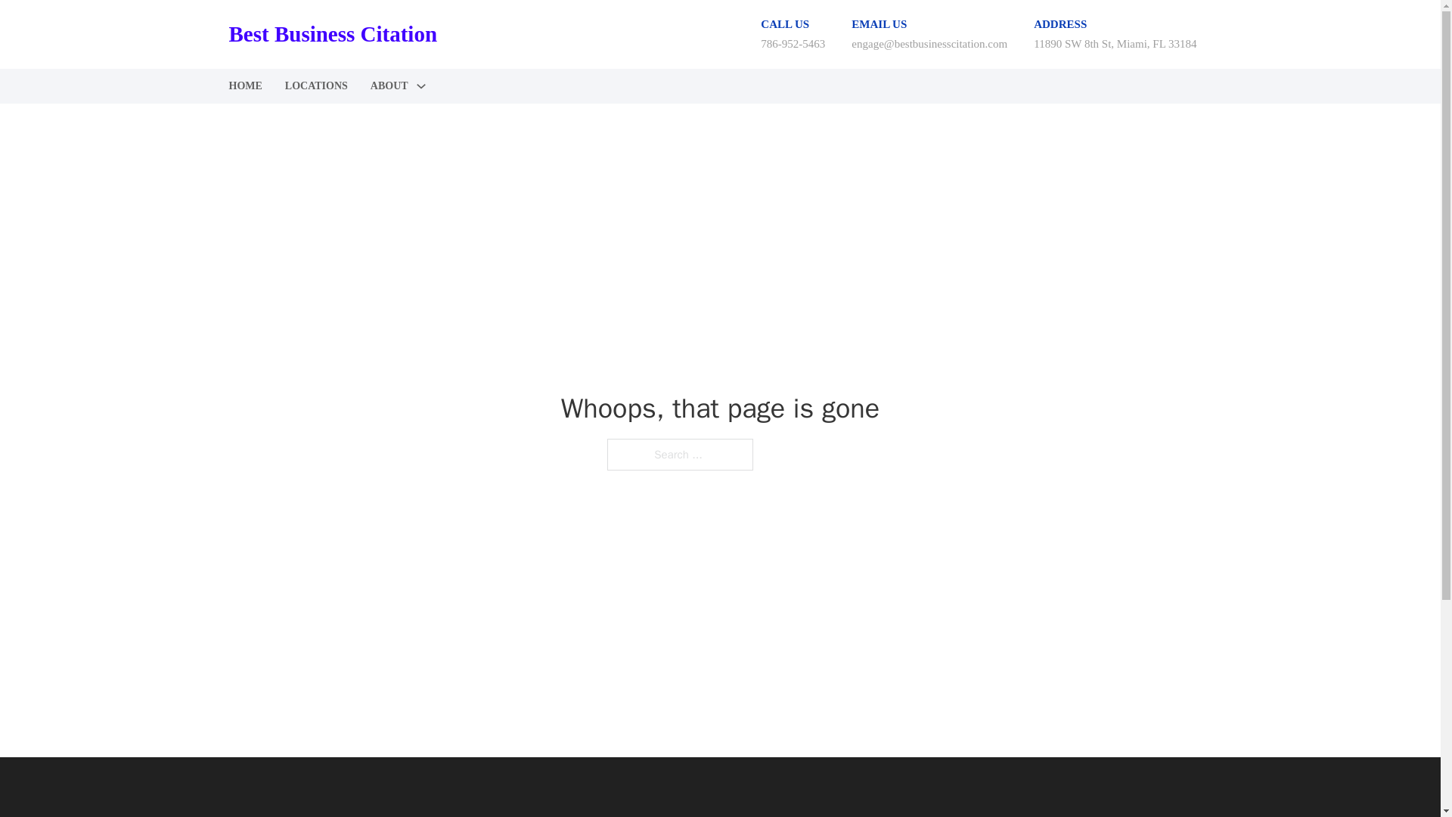 This screenshot has width=1452, height=817. I want to click on HOME, so click(244, 86).